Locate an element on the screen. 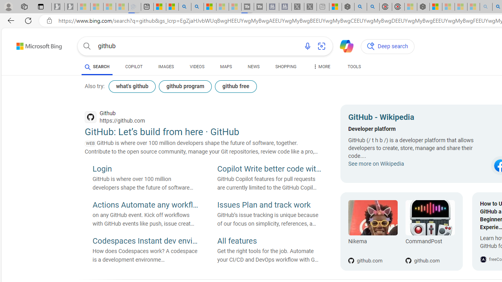 The width and height of the screenshot is (502, 282). CommandPost is located at coordinates (430, 243).